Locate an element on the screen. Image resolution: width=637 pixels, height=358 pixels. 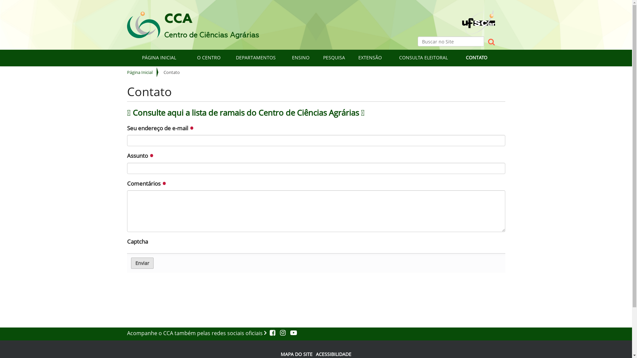
CONSULTA ELEITORAL is located at coordinates (423, 58).